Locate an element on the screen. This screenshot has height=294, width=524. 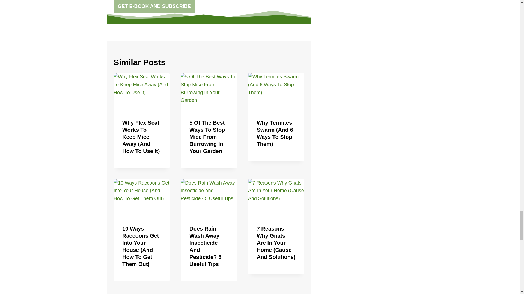
GET E-BOOK AND SUBSCRIBE is located at coordinates (154, 7).